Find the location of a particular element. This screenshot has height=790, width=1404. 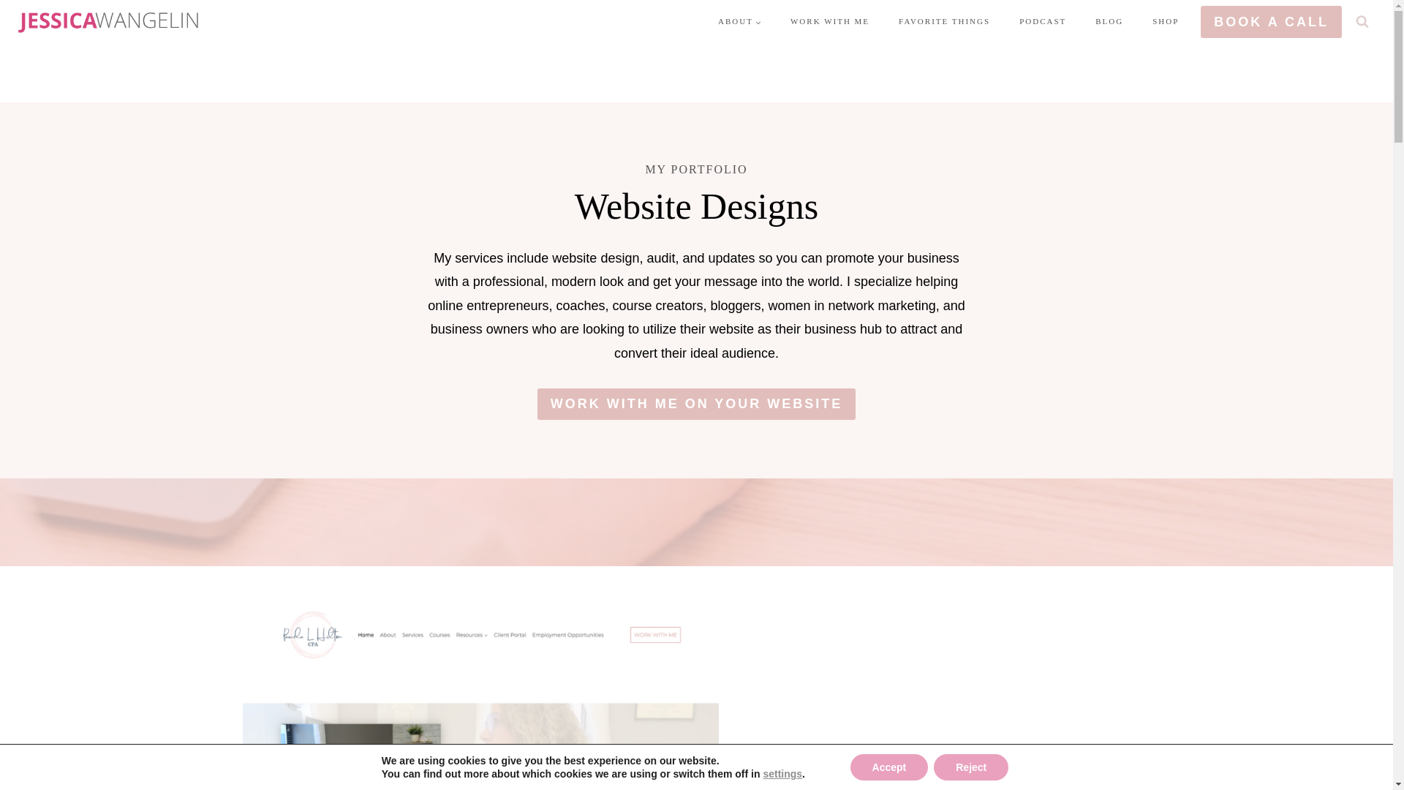

PODCAST is located at coordinates (1043, 22).